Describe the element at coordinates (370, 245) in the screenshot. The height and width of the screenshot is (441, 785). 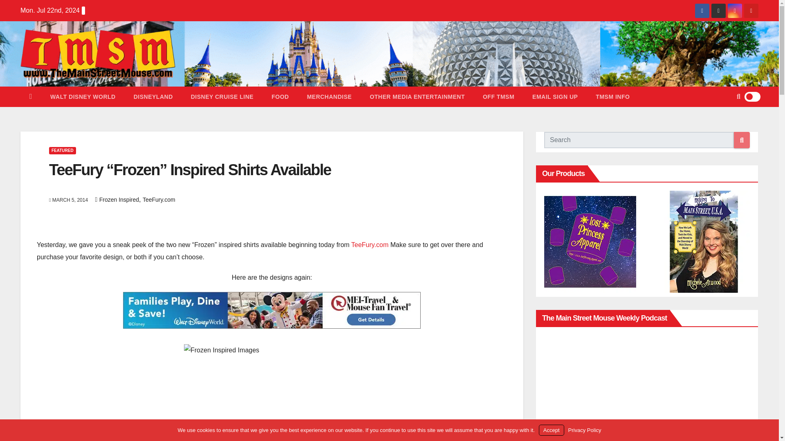
I see `TeeFury.com` at that location.